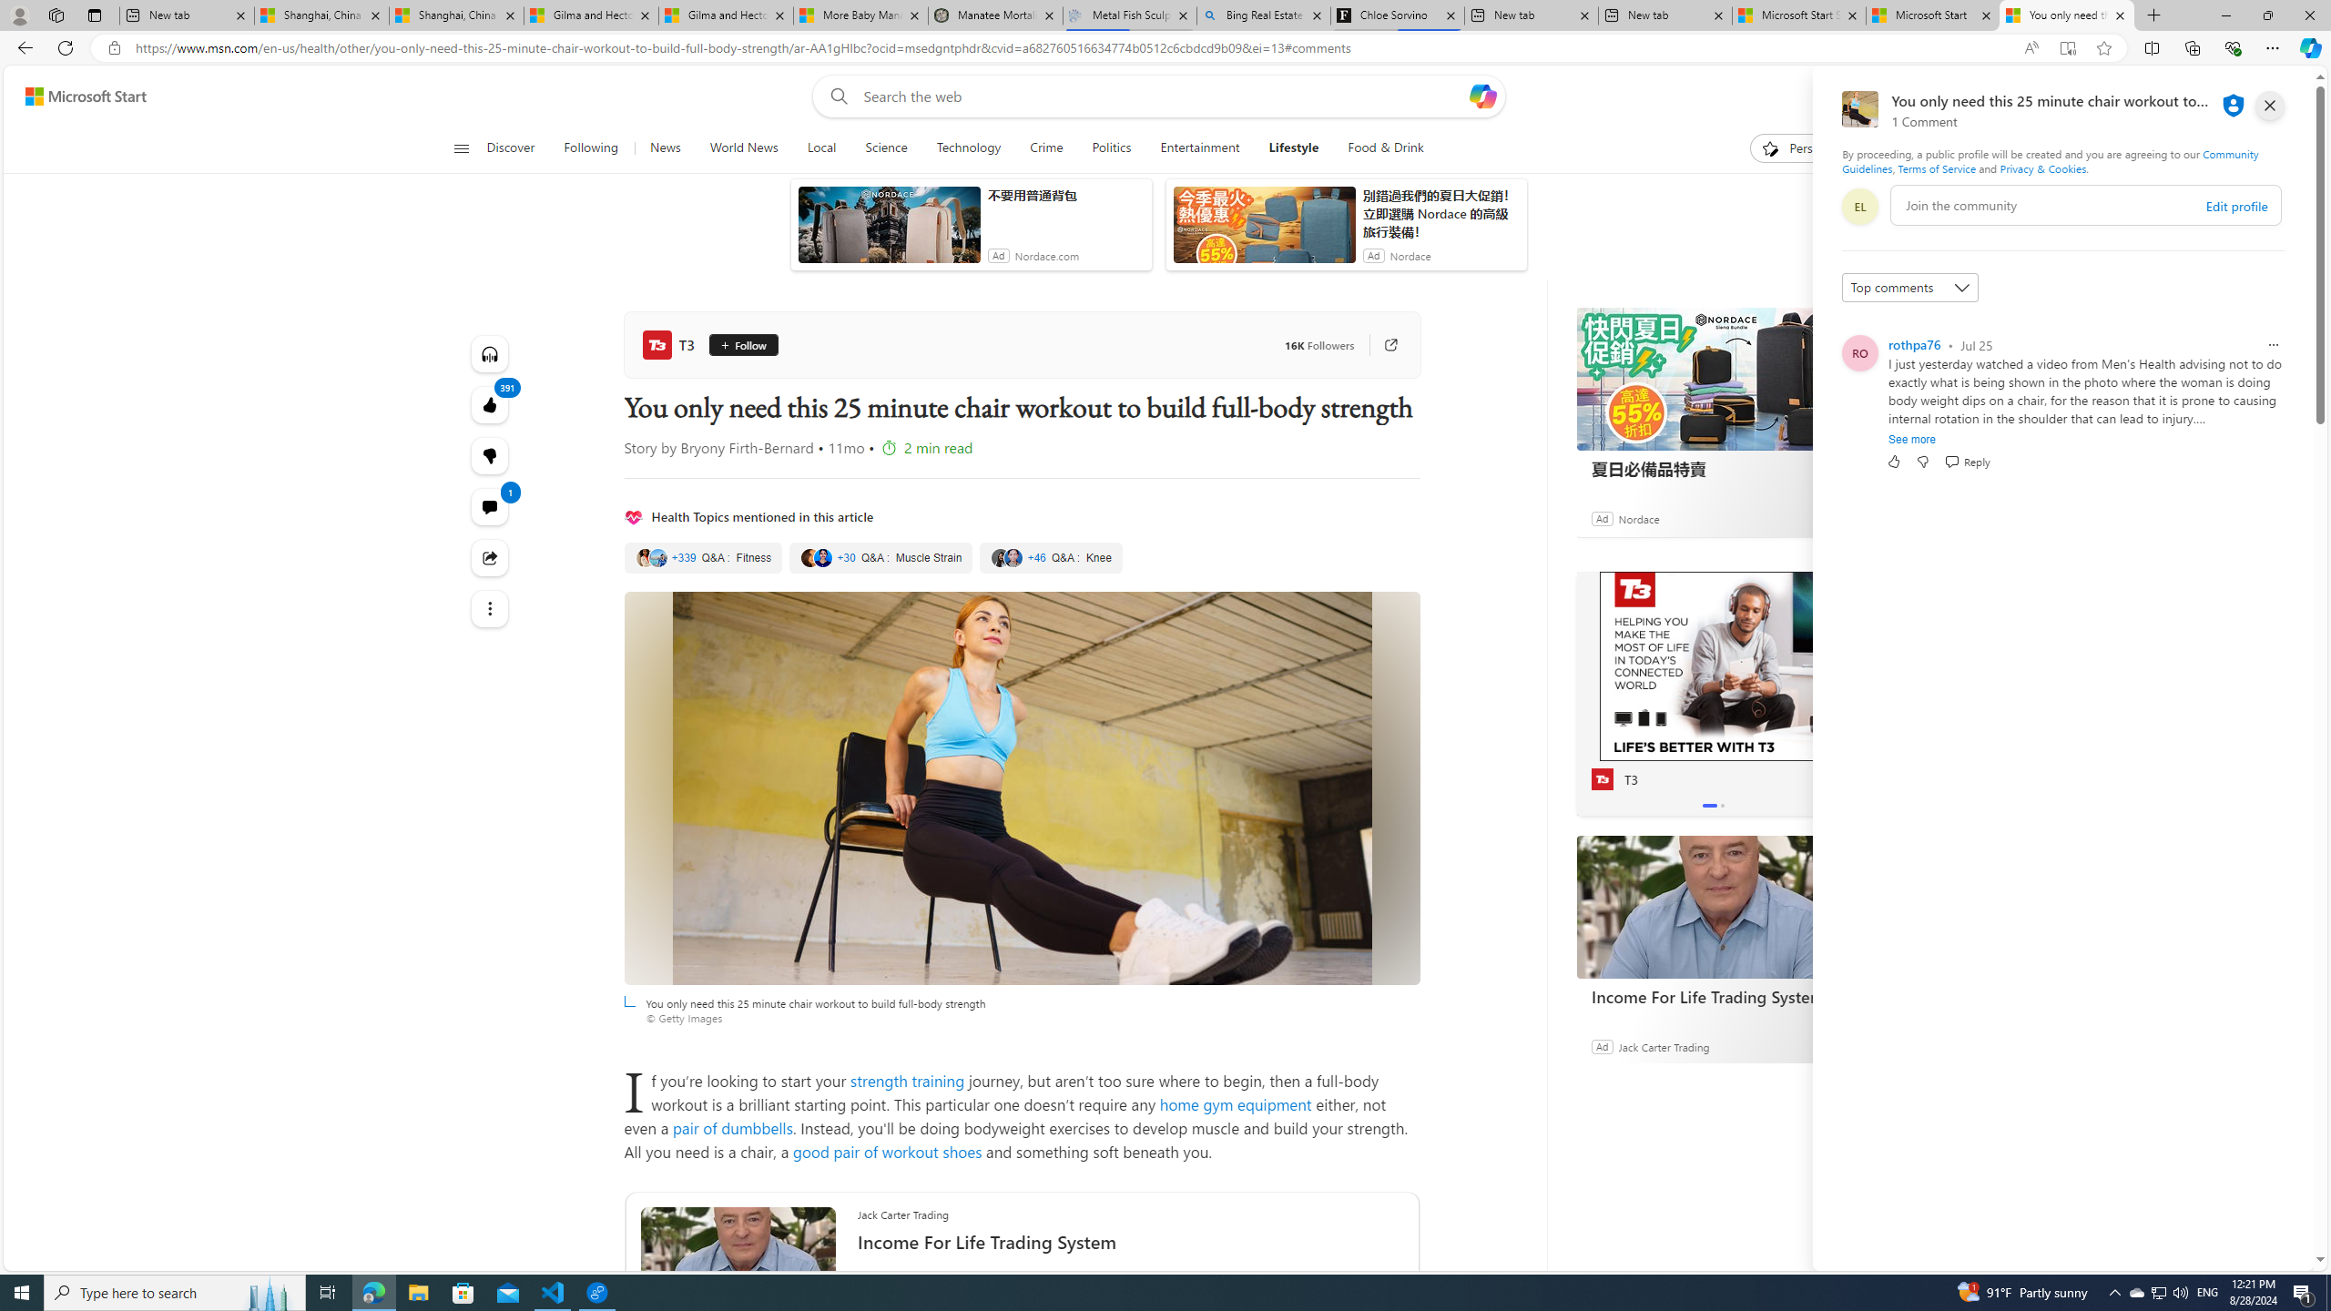 This screenshot has height=1311, width=2331. Describe the element at coordinates (1198, 148) in the screenshot. I see `Entertainment` at that location.